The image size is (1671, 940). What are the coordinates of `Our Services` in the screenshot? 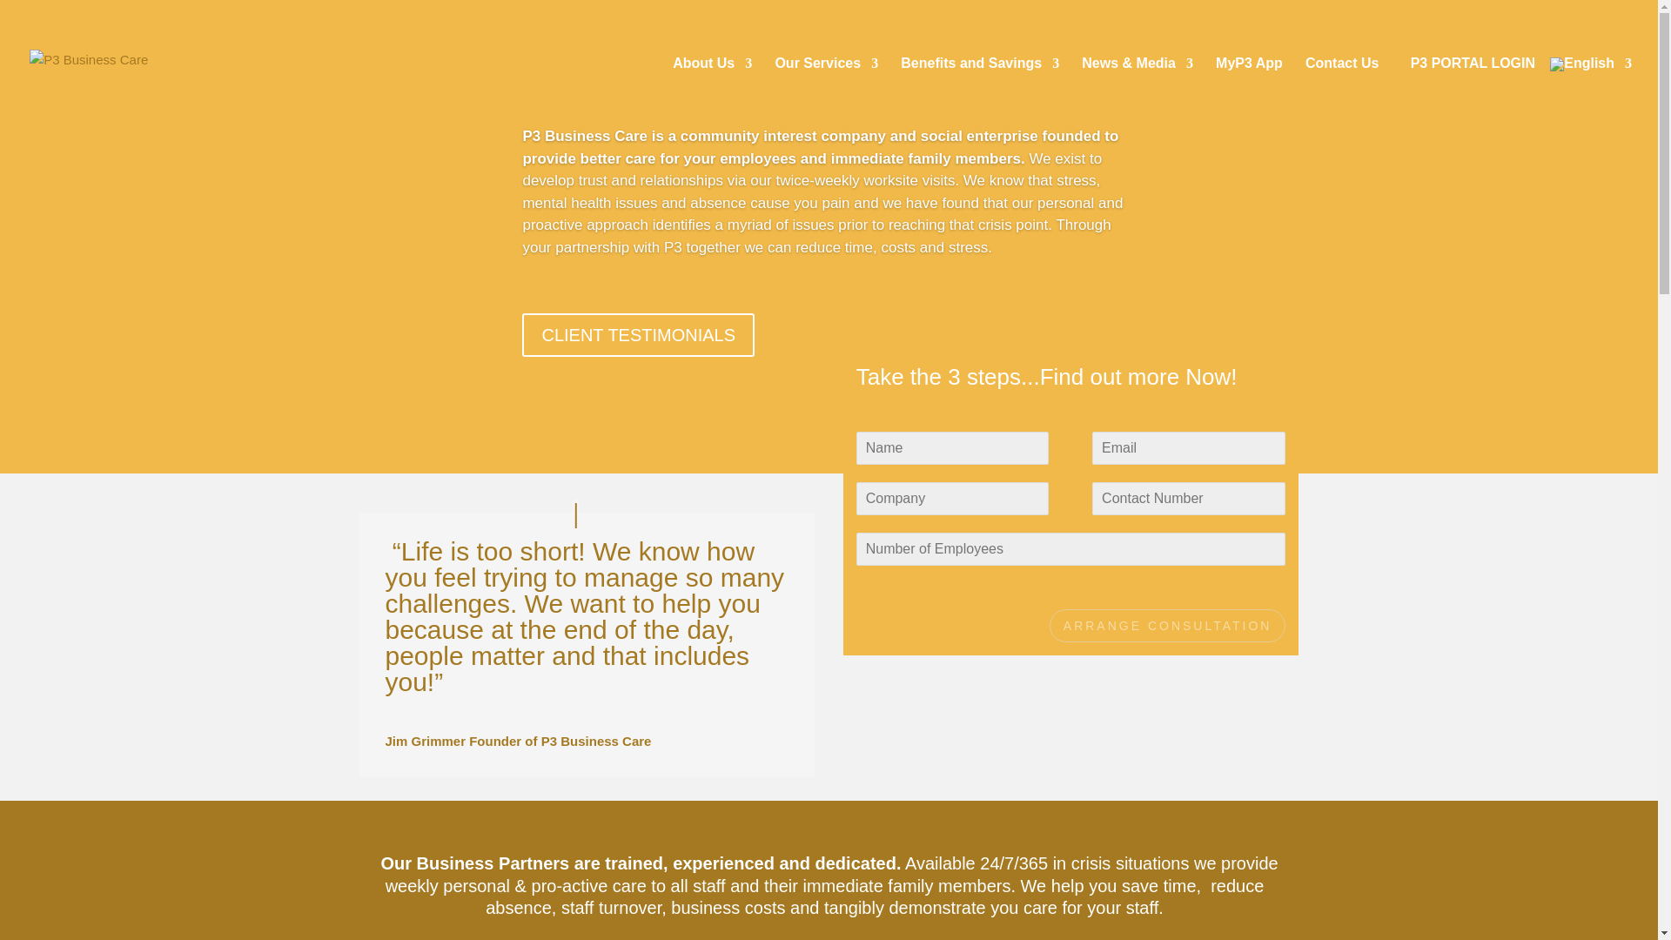 It's located at (827, 86).